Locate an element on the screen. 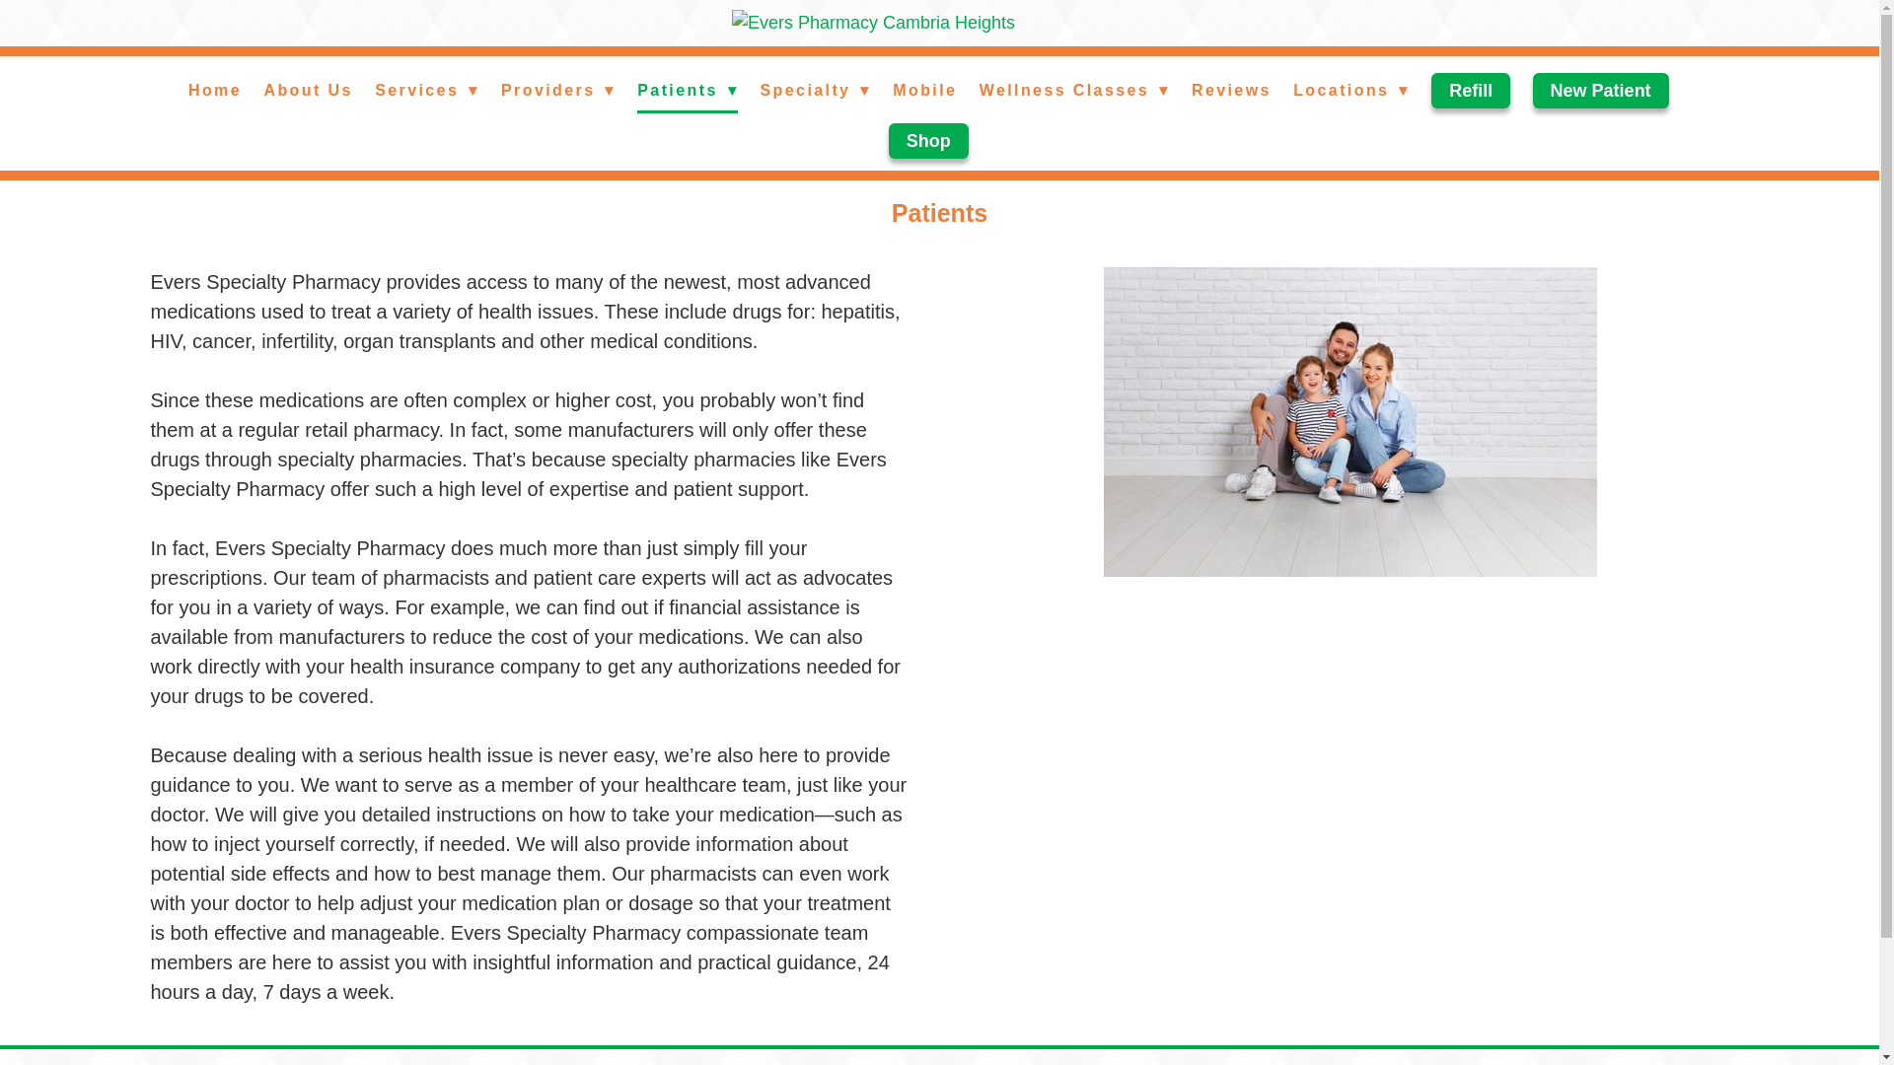 The image size is (1894, 1065). Home is located at coordinates (215, 91).